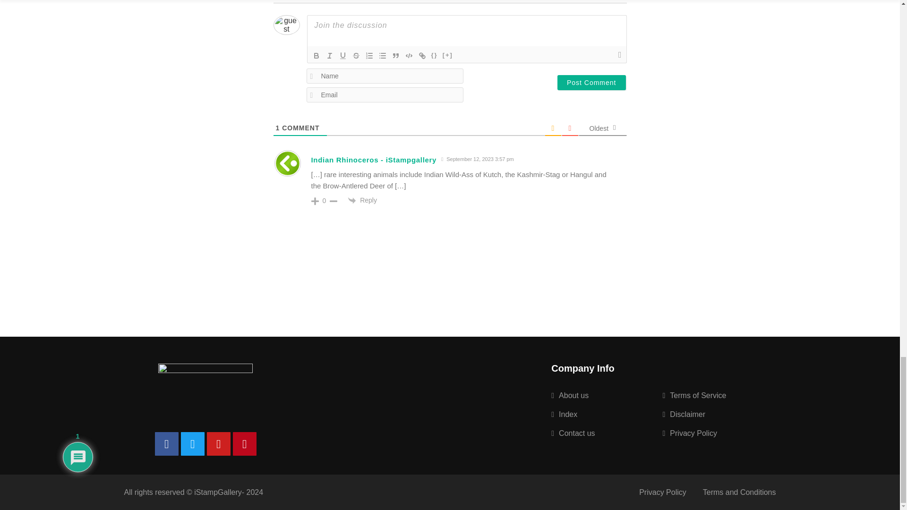 The height and width of the screenshot is (510, 907). Describe the element at coordinates (409, 55) in the screenshot. I see `Code Block` at that location.